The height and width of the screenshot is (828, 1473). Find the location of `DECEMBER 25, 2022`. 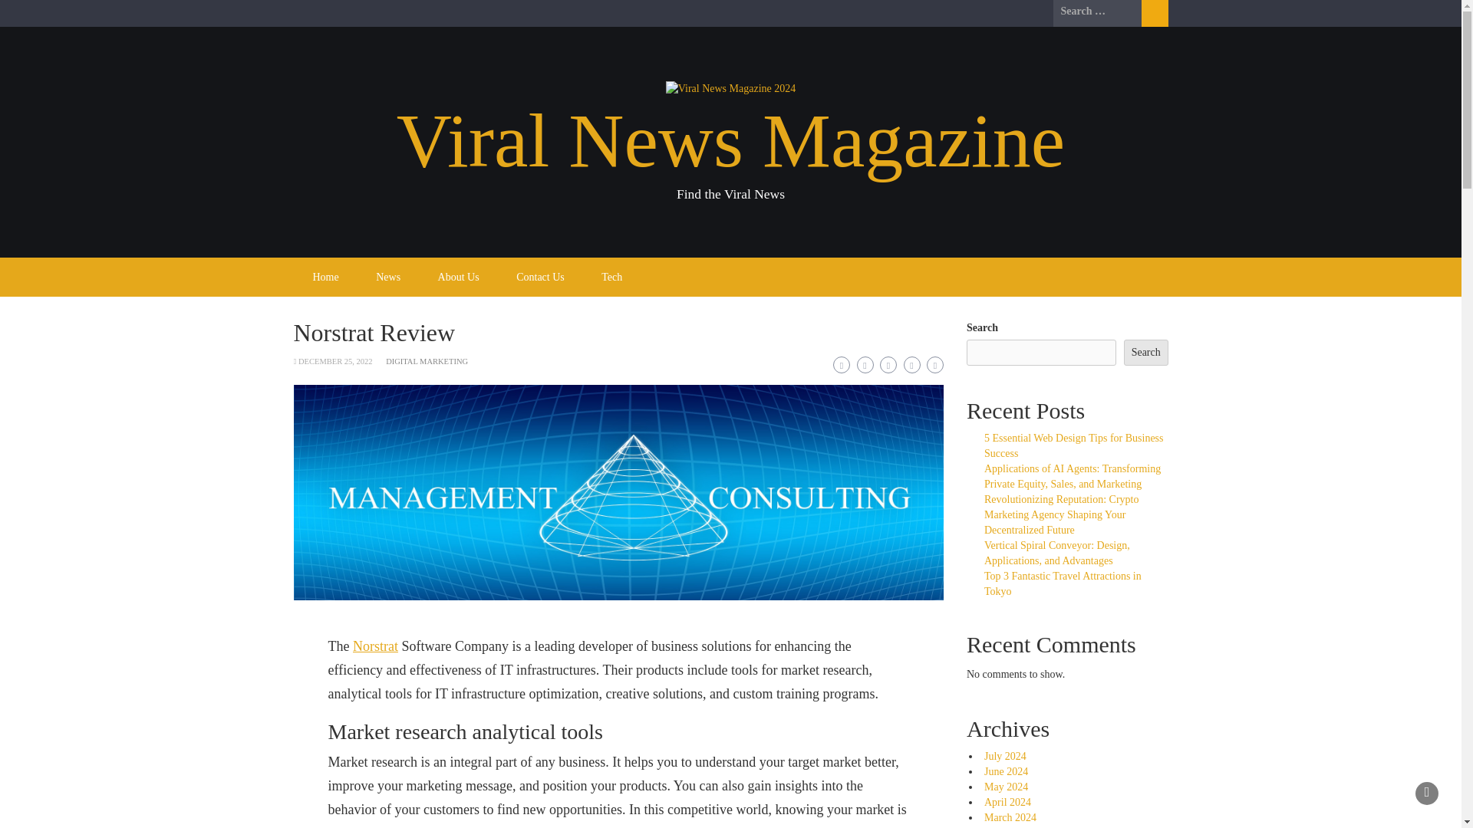

DECEMBER 25, 2022 is located at coordinates (335, 361).